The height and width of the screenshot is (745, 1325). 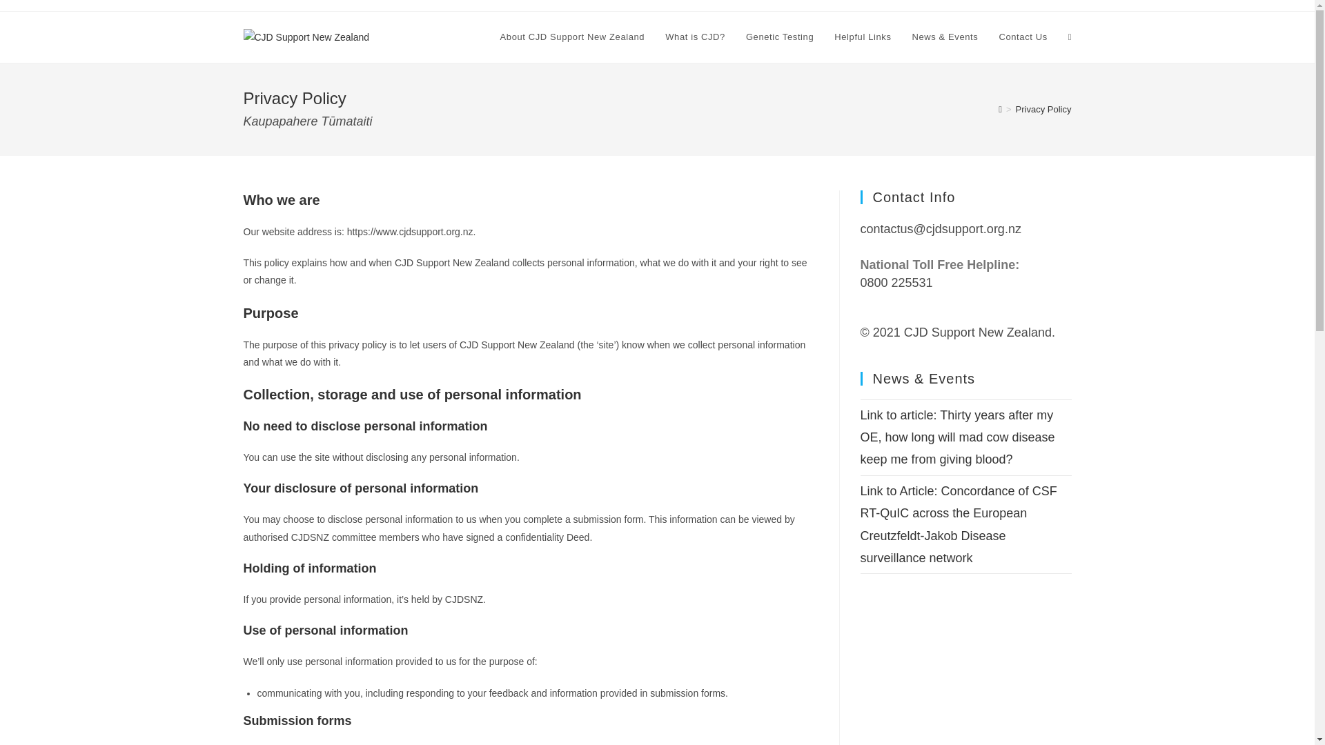 I want to click on Contact Us, so click(x=1023, y=37).